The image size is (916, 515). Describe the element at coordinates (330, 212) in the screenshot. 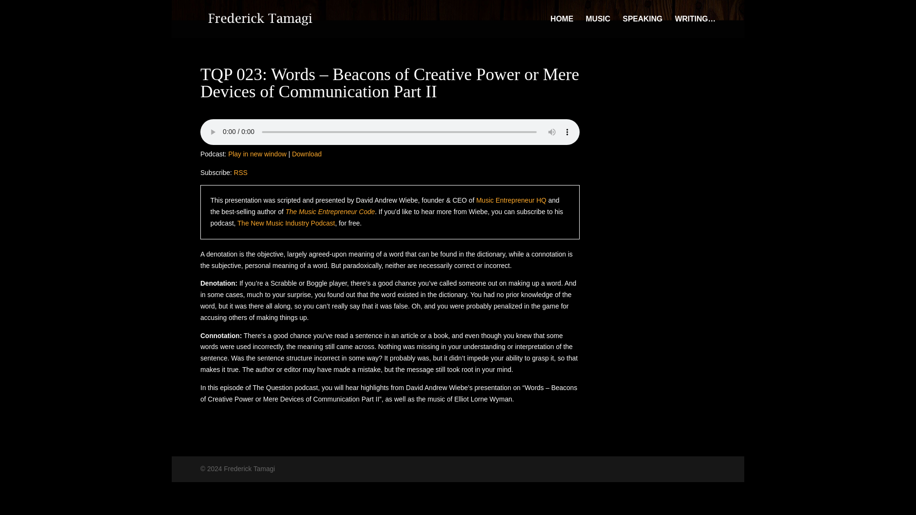

I see `The Music Entrepreneur Code` at that location.